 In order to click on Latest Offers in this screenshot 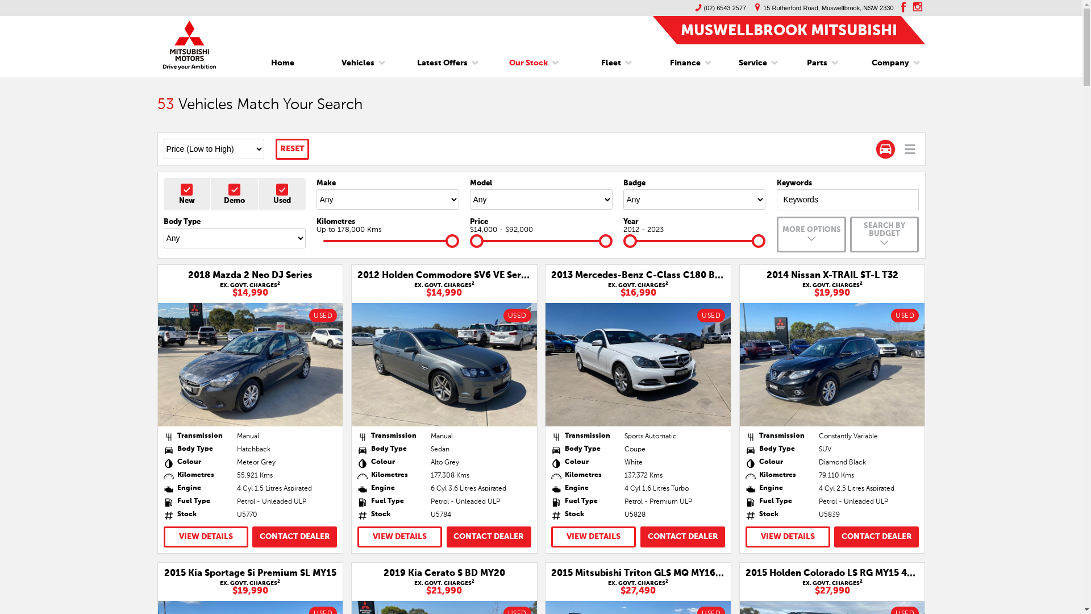, I will do `click(442, 63)`.